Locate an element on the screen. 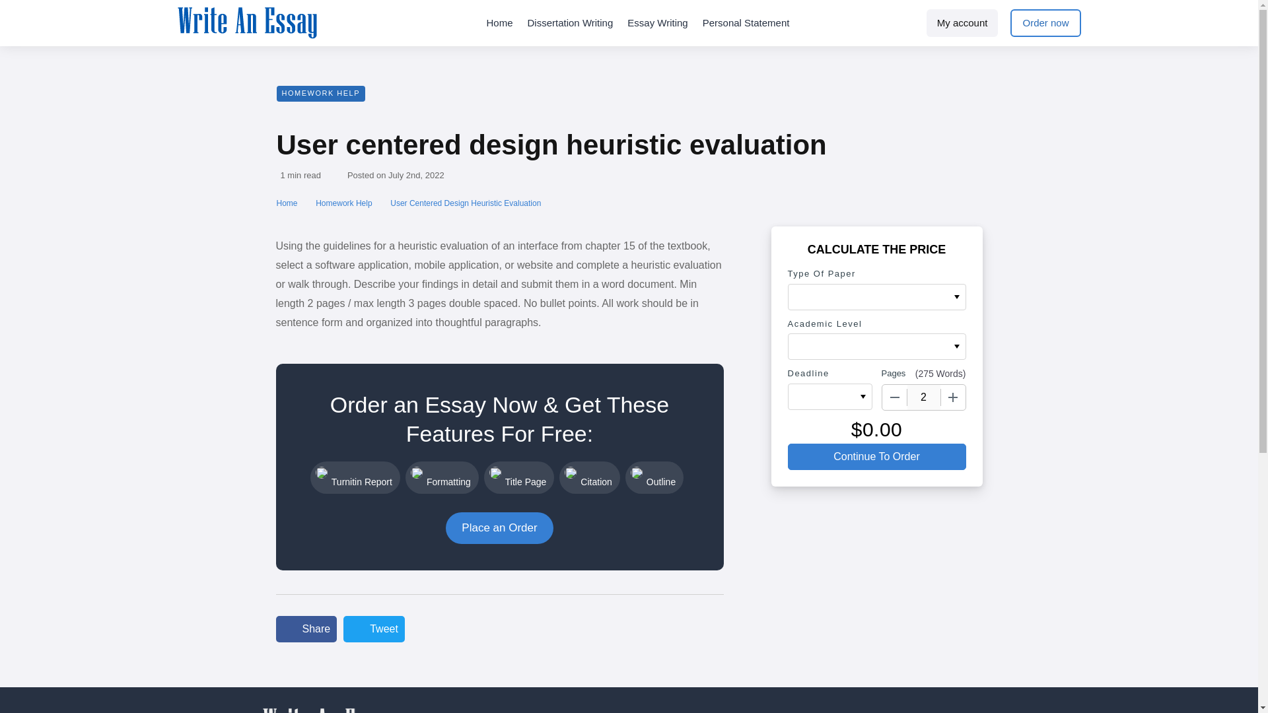  Home is located at coordinates (499, 23).